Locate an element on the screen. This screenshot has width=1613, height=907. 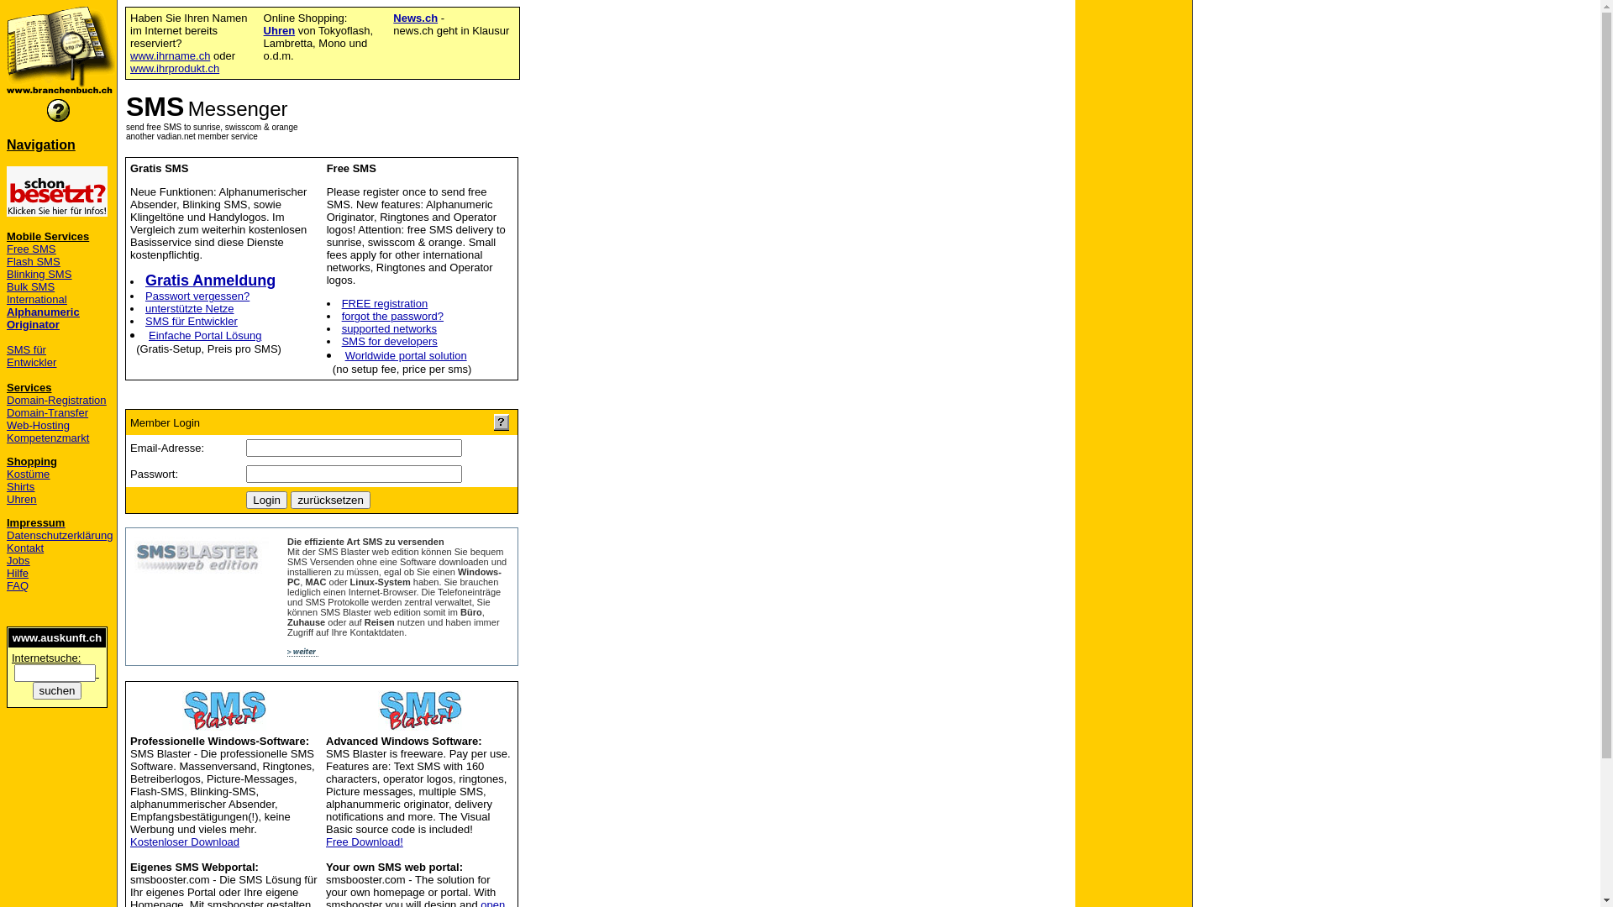
Free SMS is located at coordinates (32, 249).